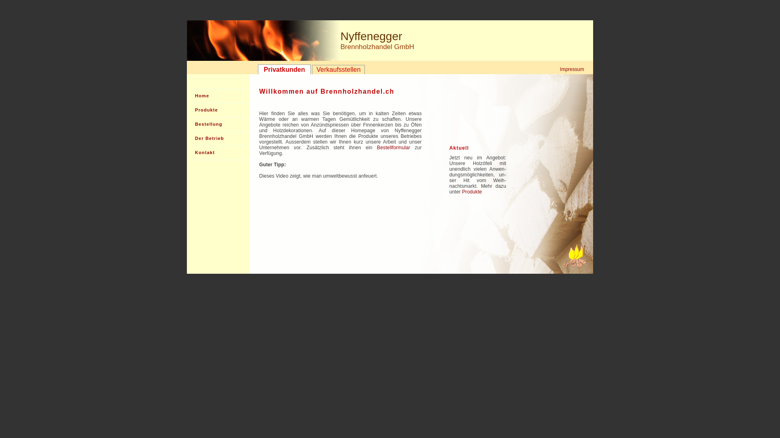 Image resolution: width=780 pixels, height=438 pixels. Describe the element at coordinates (338, 70) in the screenshot. I see `Verkaufsstellen` at that location.